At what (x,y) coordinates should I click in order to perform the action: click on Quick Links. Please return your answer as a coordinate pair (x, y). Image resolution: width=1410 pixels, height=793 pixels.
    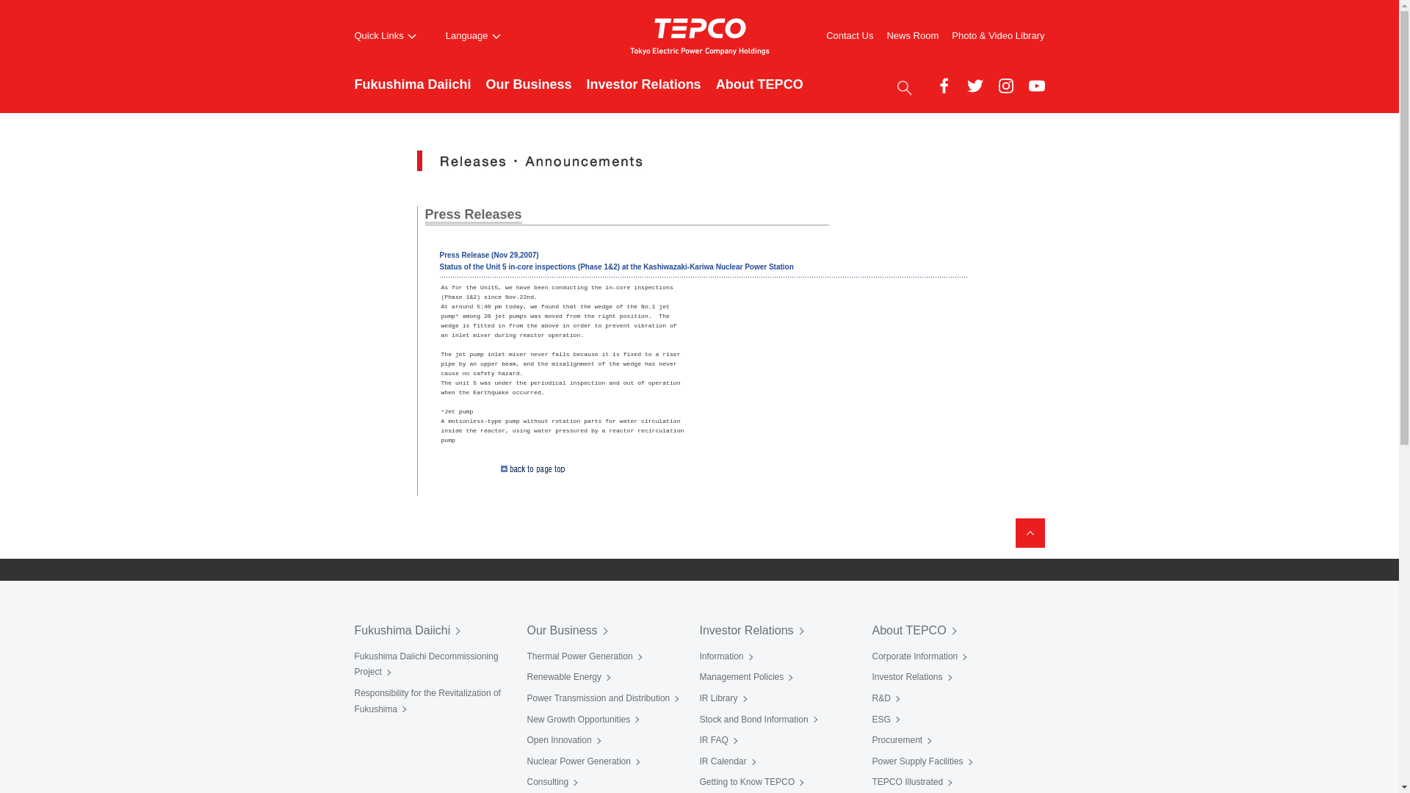
    Looking at the image, I should click on (385, 36).